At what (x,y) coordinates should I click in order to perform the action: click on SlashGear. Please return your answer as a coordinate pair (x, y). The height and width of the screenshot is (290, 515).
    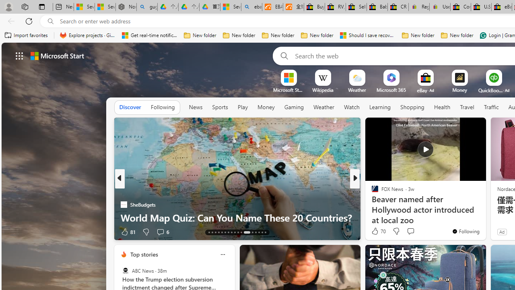
    Looking at the image, I should click on (371, 205).